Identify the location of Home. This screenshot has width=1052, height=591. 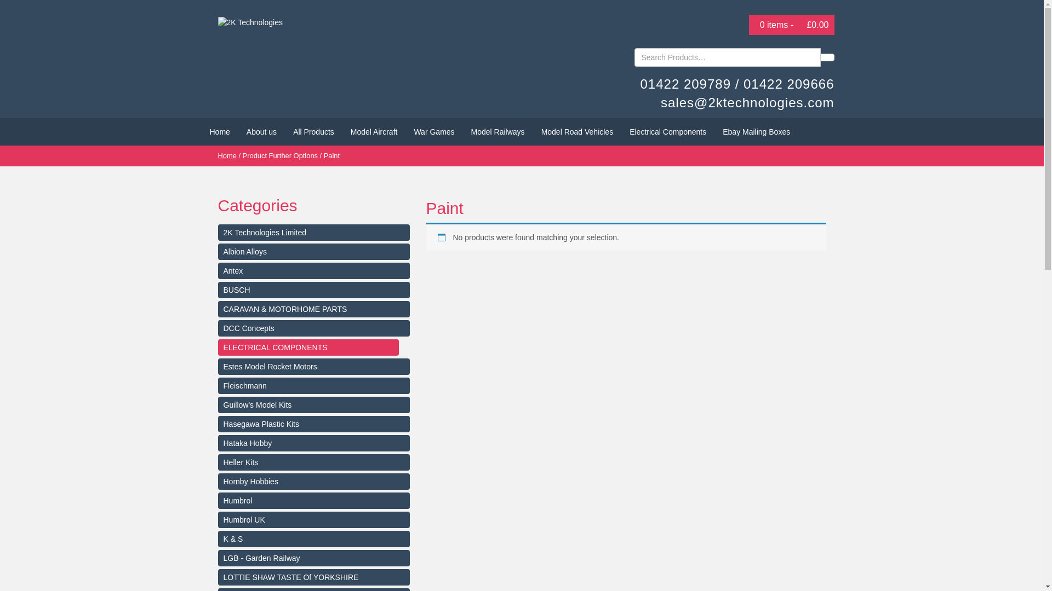
(227, 155).